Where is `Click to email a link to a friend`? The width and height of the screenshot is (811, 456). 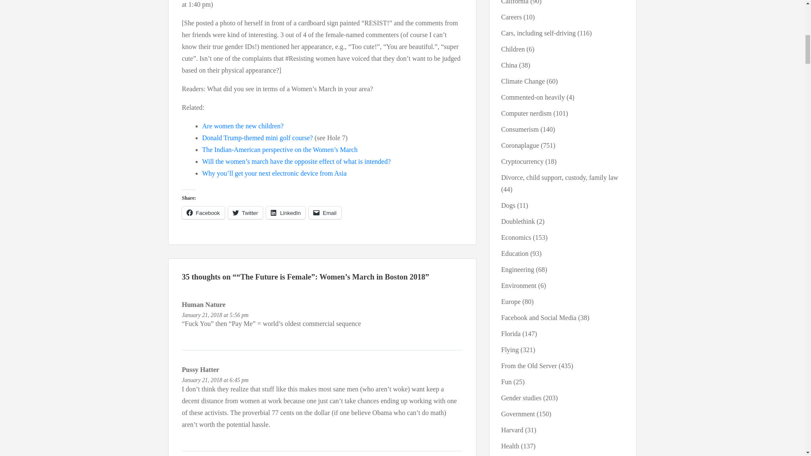
Click to email a link to a friend is located at coordinates (325, 213).